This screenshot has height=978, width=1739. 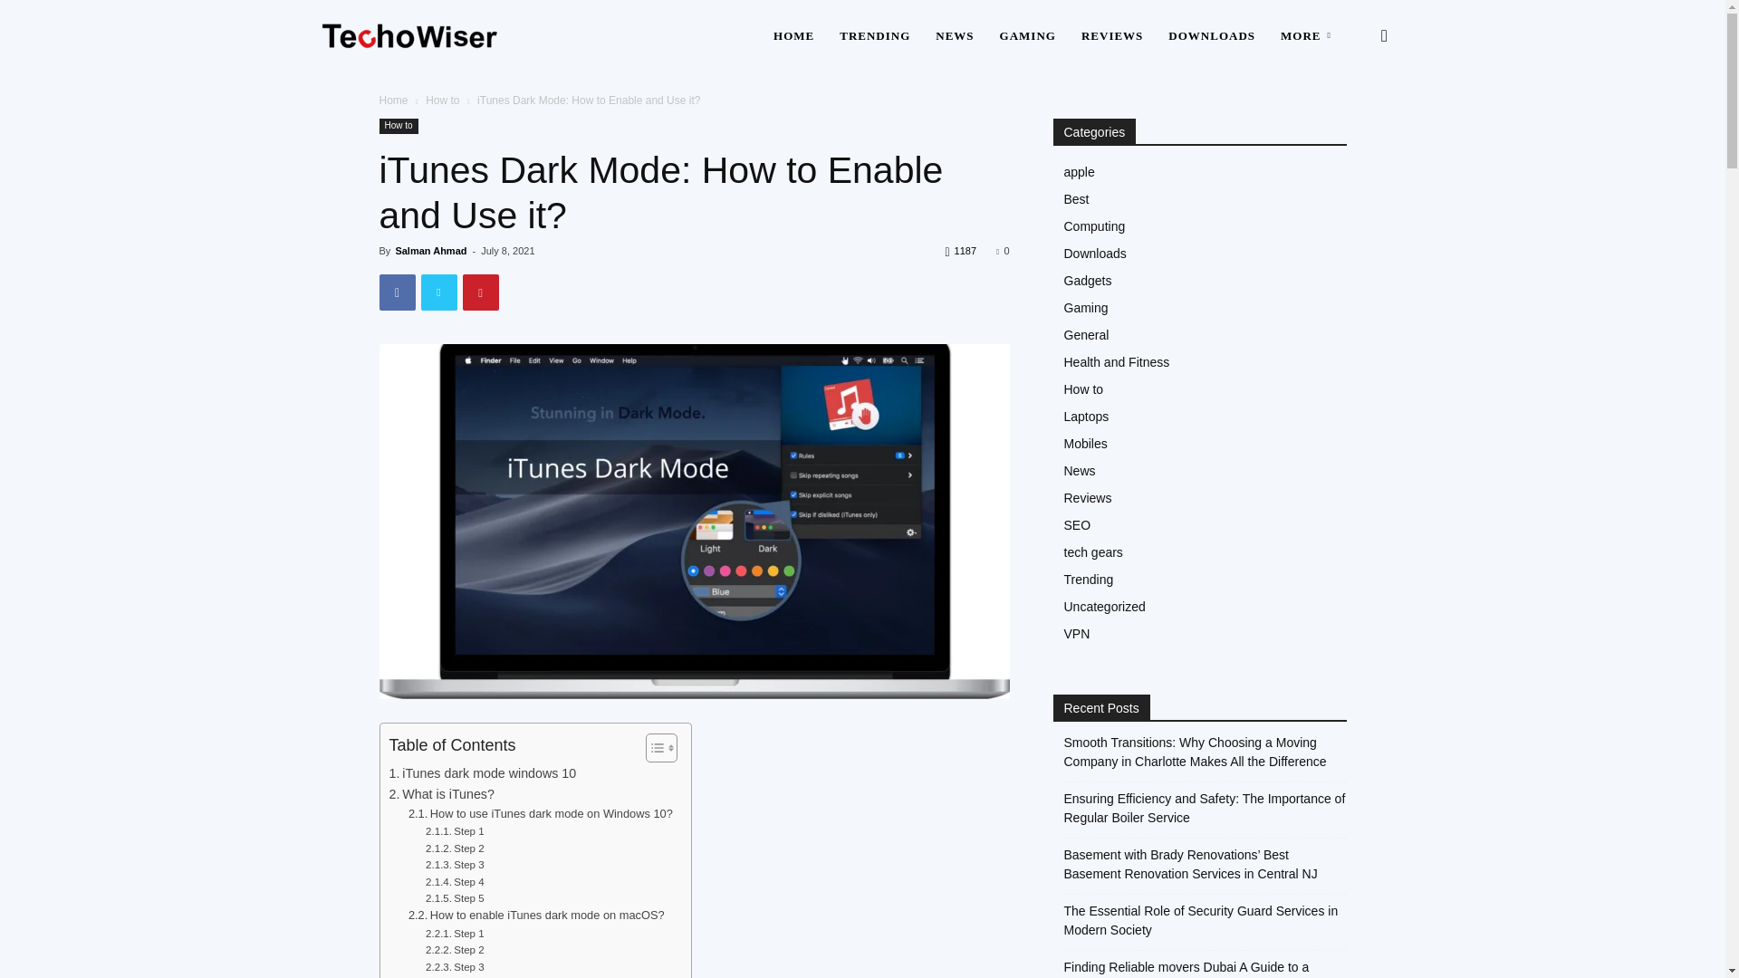 What do you see at coordinates (1028, 36) in the screenshot?
I see `GAMING` at bounding box center [1028, 36].